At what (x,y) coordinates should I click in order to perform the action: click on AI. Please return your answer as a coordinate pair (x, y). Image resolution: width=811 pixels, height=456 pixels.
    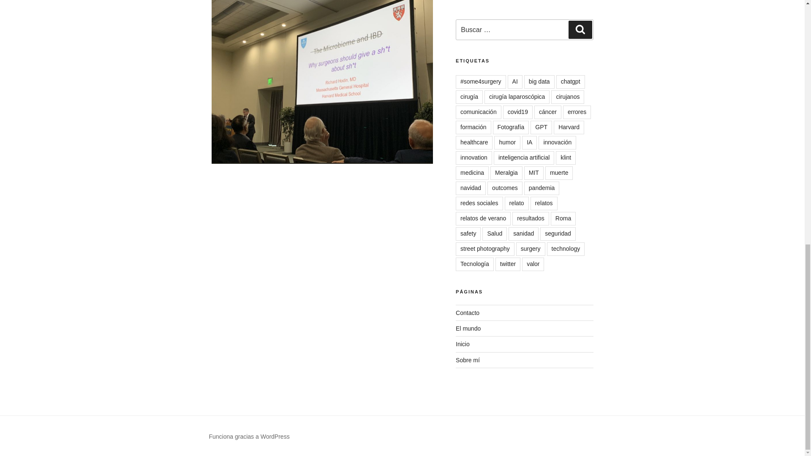
    Looking at the image, I should click on (514, 82).